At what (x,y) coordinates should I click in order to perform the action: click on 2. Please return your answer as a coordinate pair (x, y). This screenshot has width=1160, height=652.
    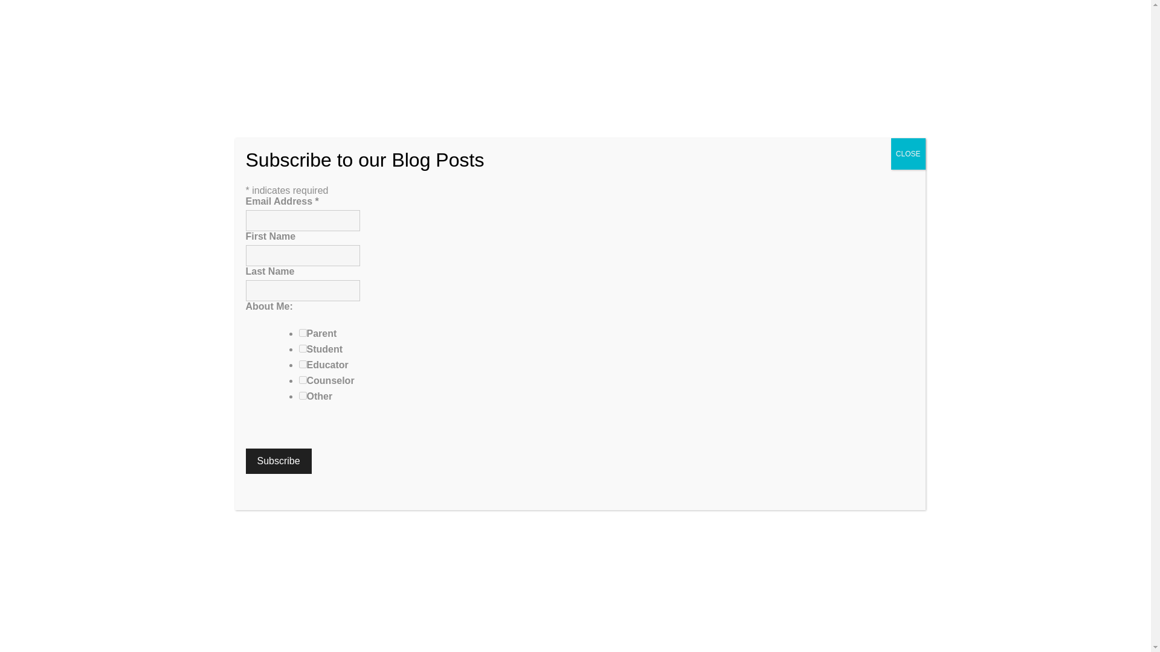
    Looking at the image, I should click on (302, 349).